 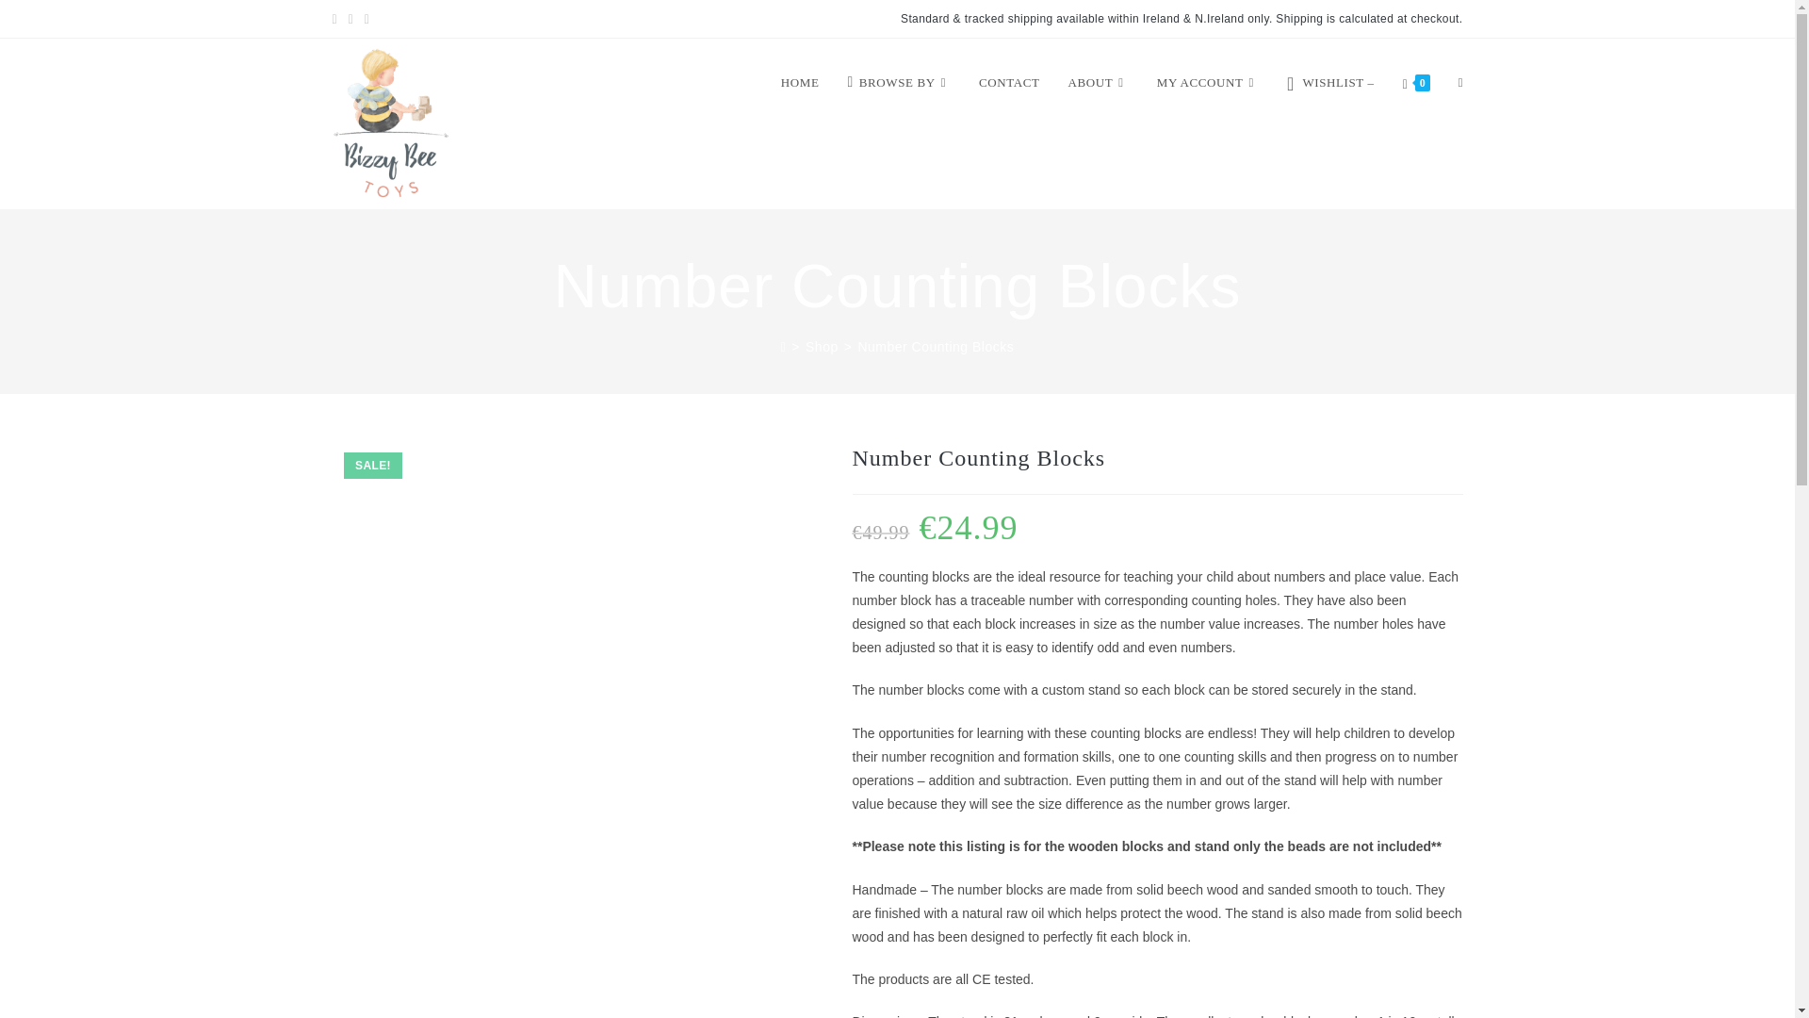 I want to click on ABOUT, so click(x=1099, y=83).